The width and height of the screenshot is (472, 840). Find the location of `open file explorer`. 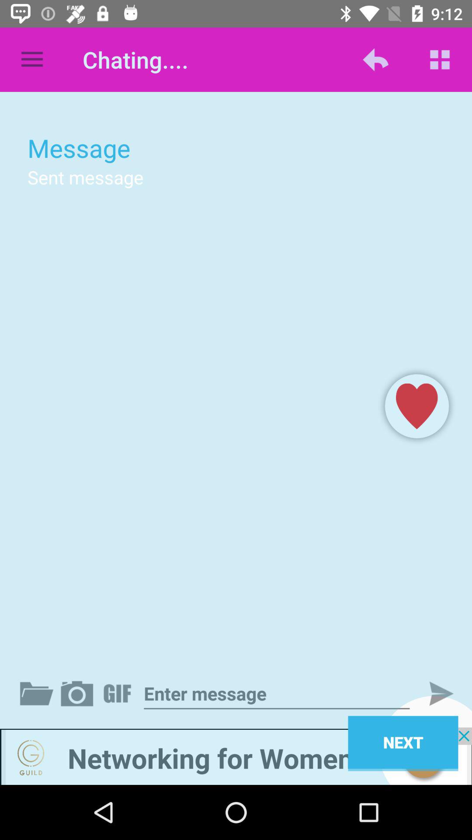

open file explorer is located at coordinates (38, 693).